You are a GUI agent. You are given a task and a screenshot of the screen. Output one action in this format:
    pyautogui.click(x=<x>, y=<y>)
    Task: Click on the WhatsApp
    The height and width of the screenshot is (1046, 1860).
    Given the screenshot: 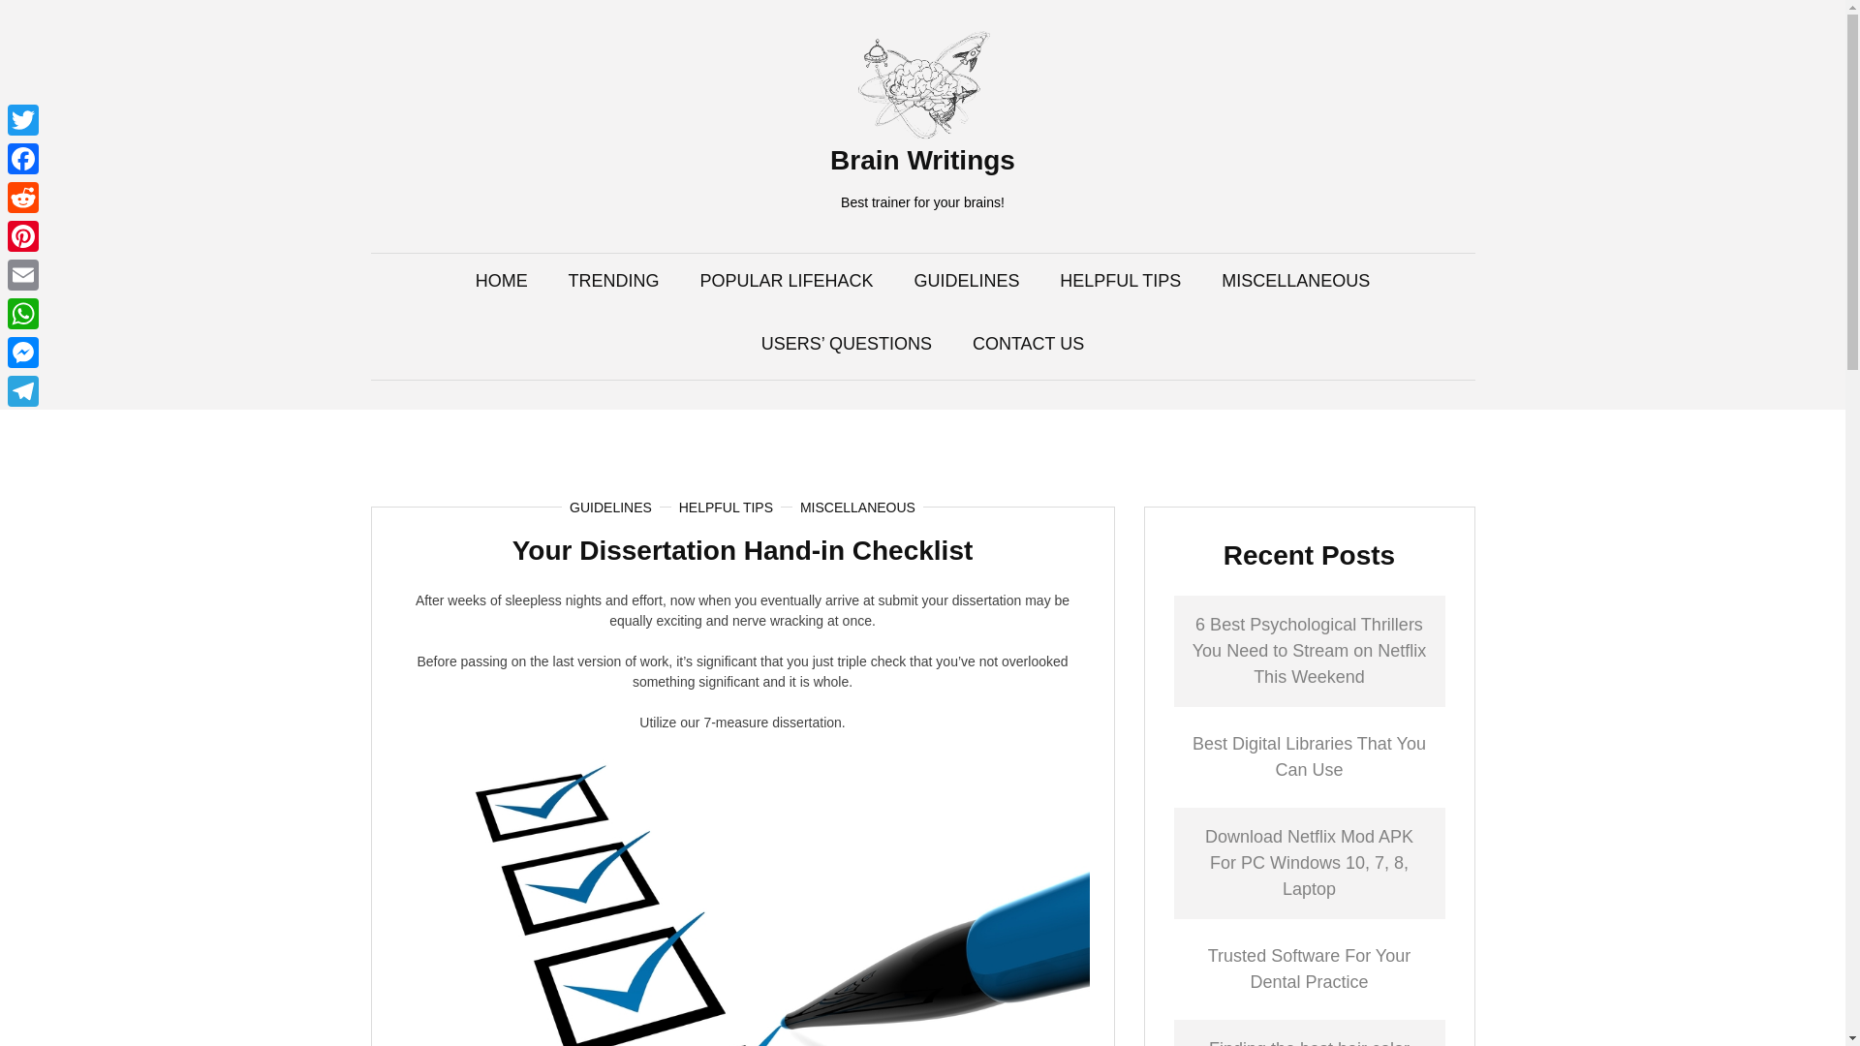 What is the action you would take?
    pyautogui.click(x=23, y=314)
    